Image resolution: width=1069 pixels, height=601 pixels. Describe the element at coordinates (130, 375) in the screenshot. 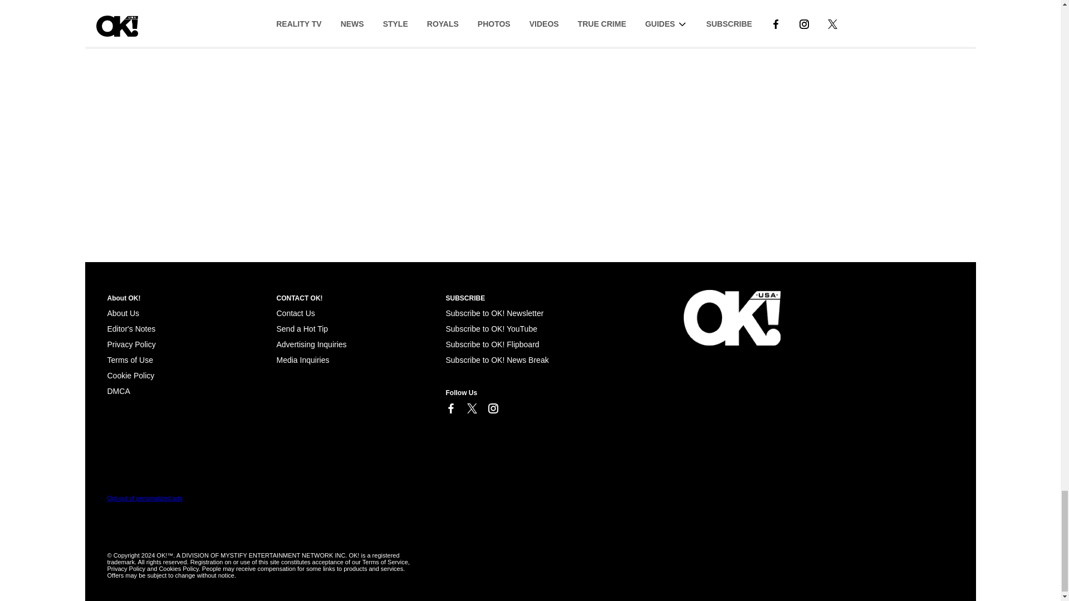

I see `Cookie Policy` at that location.